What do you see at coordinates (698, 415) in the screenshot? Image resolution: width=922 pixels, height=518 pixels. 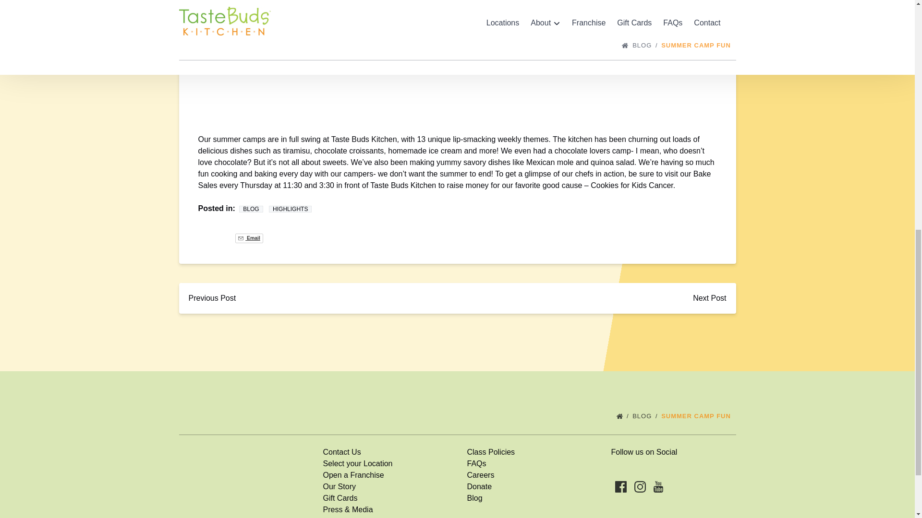 I see `SUMMER CAMP FUN` at bounding box center [698, 415].